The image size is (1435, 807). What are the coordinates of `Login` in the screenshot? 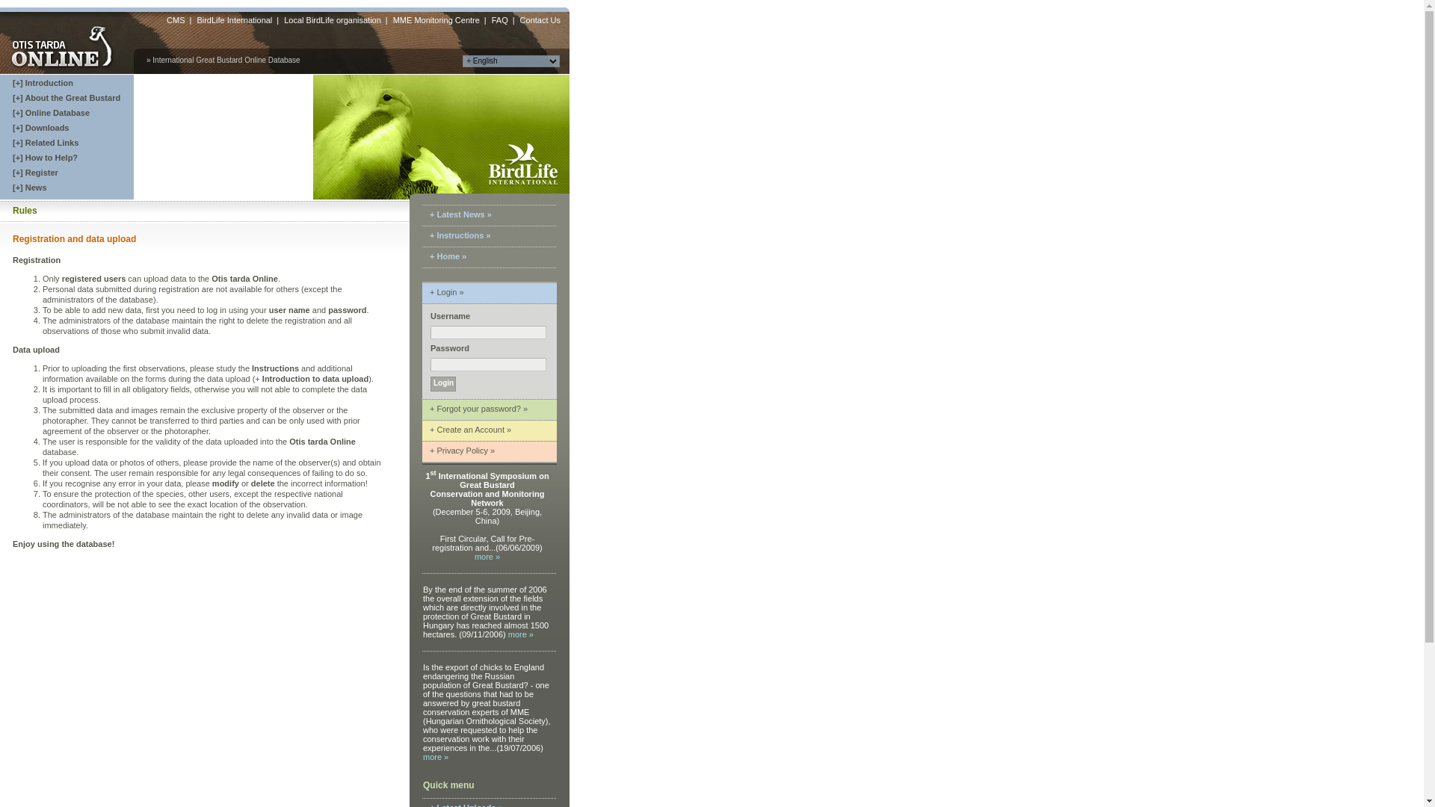 It's located at (443, 384).